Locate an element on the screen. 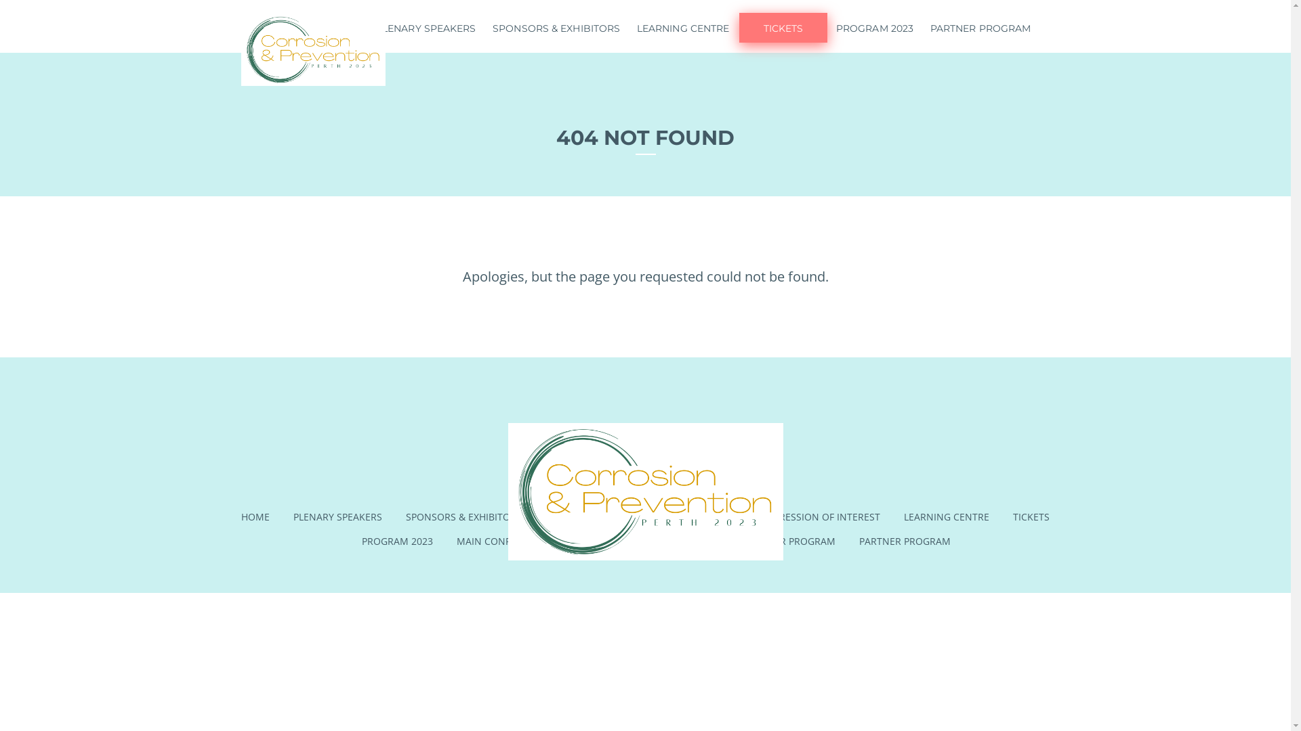  SPONSORS & EXHIBITORS is located at coordinates (463, 517).